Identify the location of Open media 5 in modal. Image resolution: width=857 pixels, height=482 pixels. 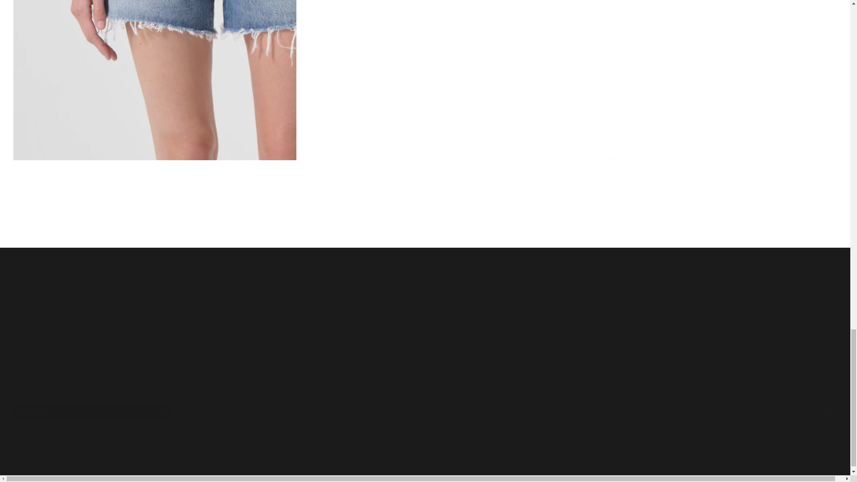
(155, 76).